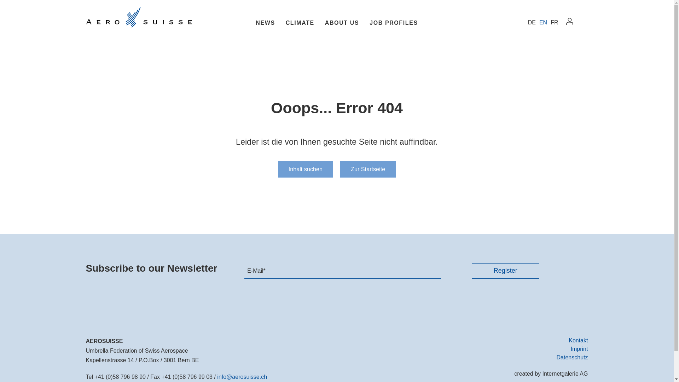 The image size is (679, 382). Describe the element at coordinates (300, 21) in the screenshot. I see `CLIMATE` at that location.